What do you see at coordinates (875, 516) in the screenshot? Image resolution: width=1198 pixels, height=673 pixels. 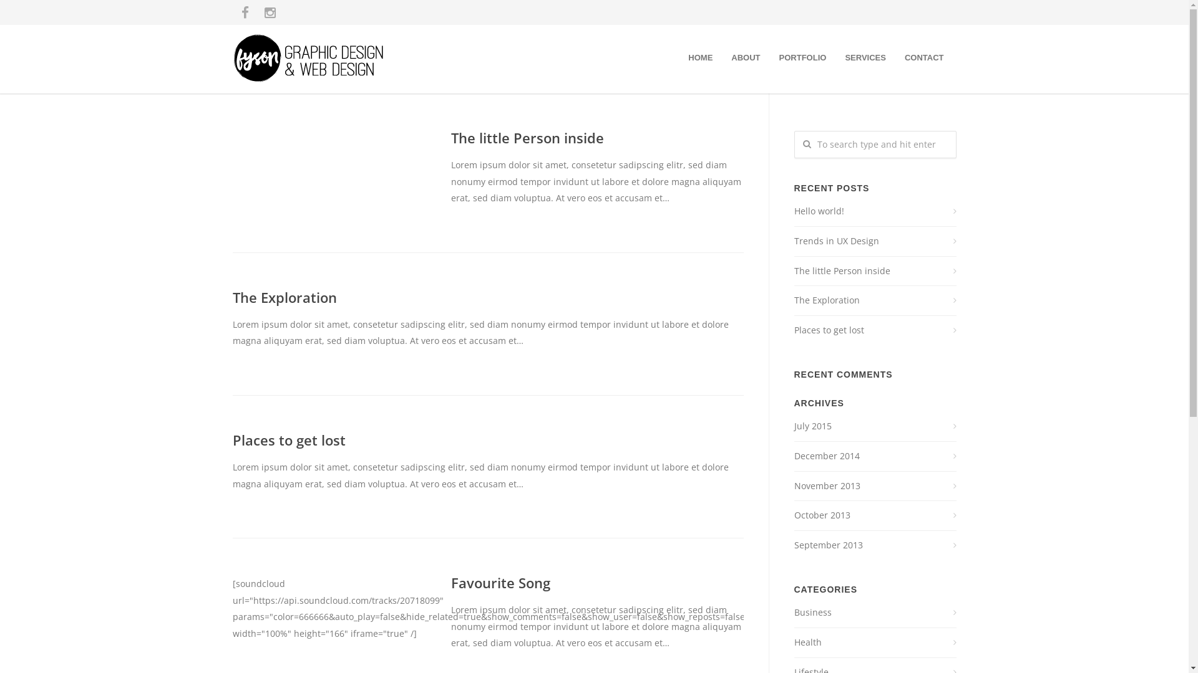 I see `October 2013` at bounding box center [875, 516].